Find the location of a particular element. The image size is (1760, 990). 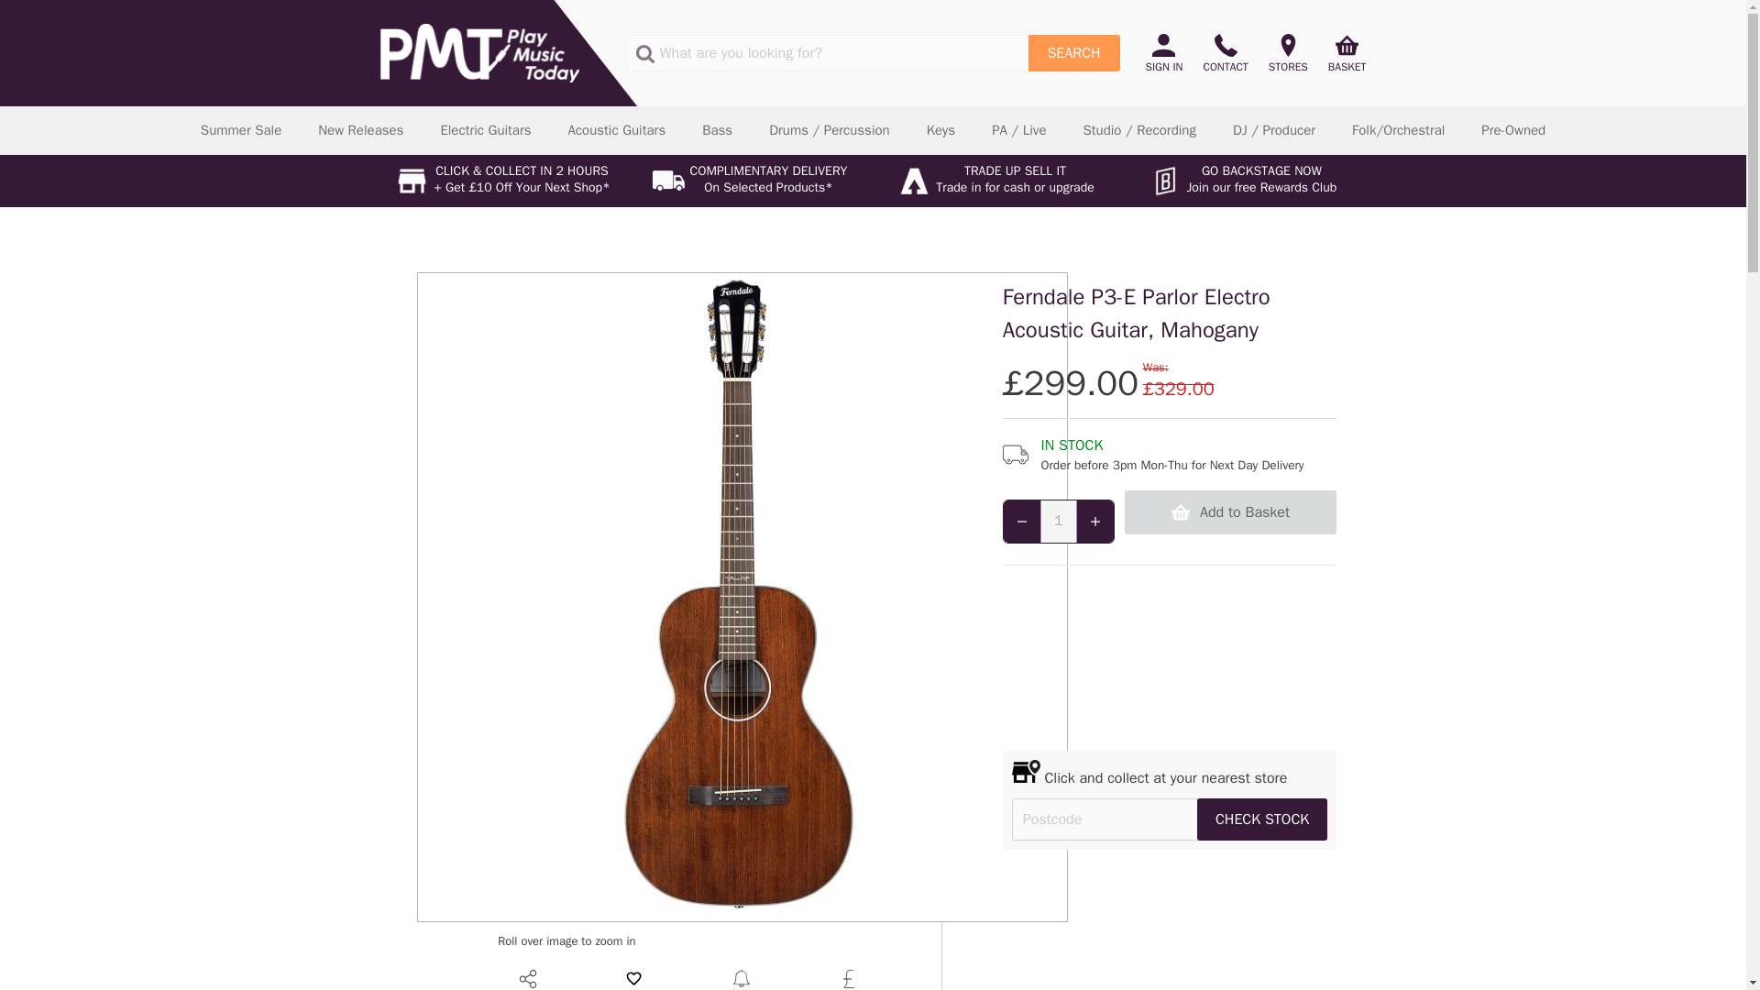

 Logo is located at coordinates (478, 52).